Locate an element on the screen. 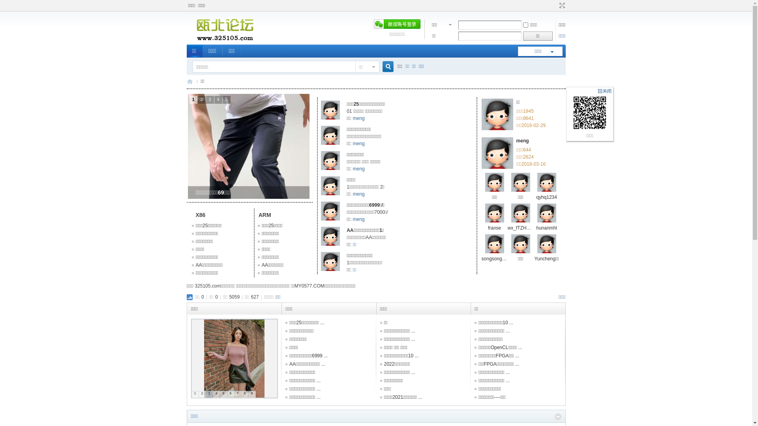 Image resolution: width=758 pixels, height=426 pixels. songsong564646 is located at coordinates (500, 259).